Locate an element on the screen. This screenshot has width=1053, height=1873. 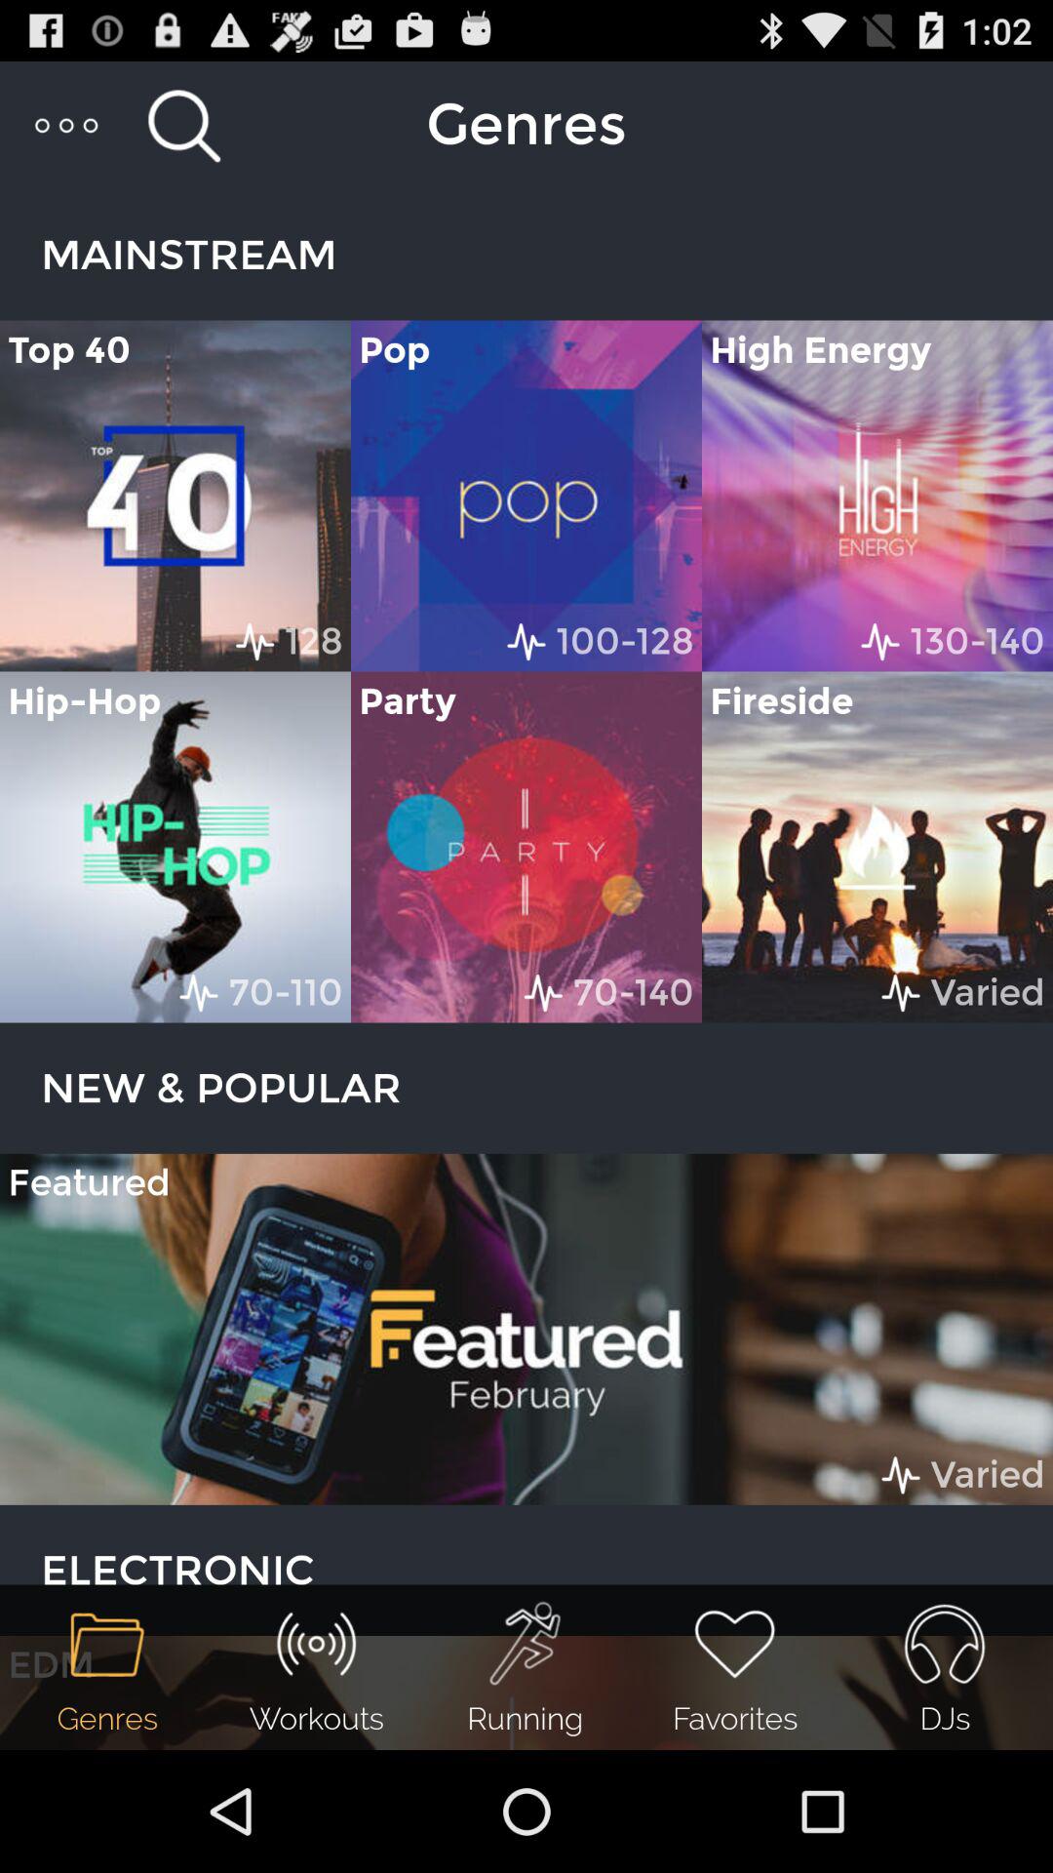
select pulse symbol beside 70140 is located at coordinates (543, 993).